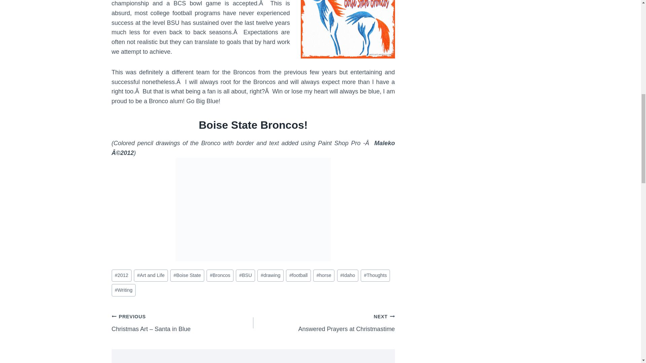  Describe the element at coordinates (245, 276) in the screenshot. I see `BSU` at that location.